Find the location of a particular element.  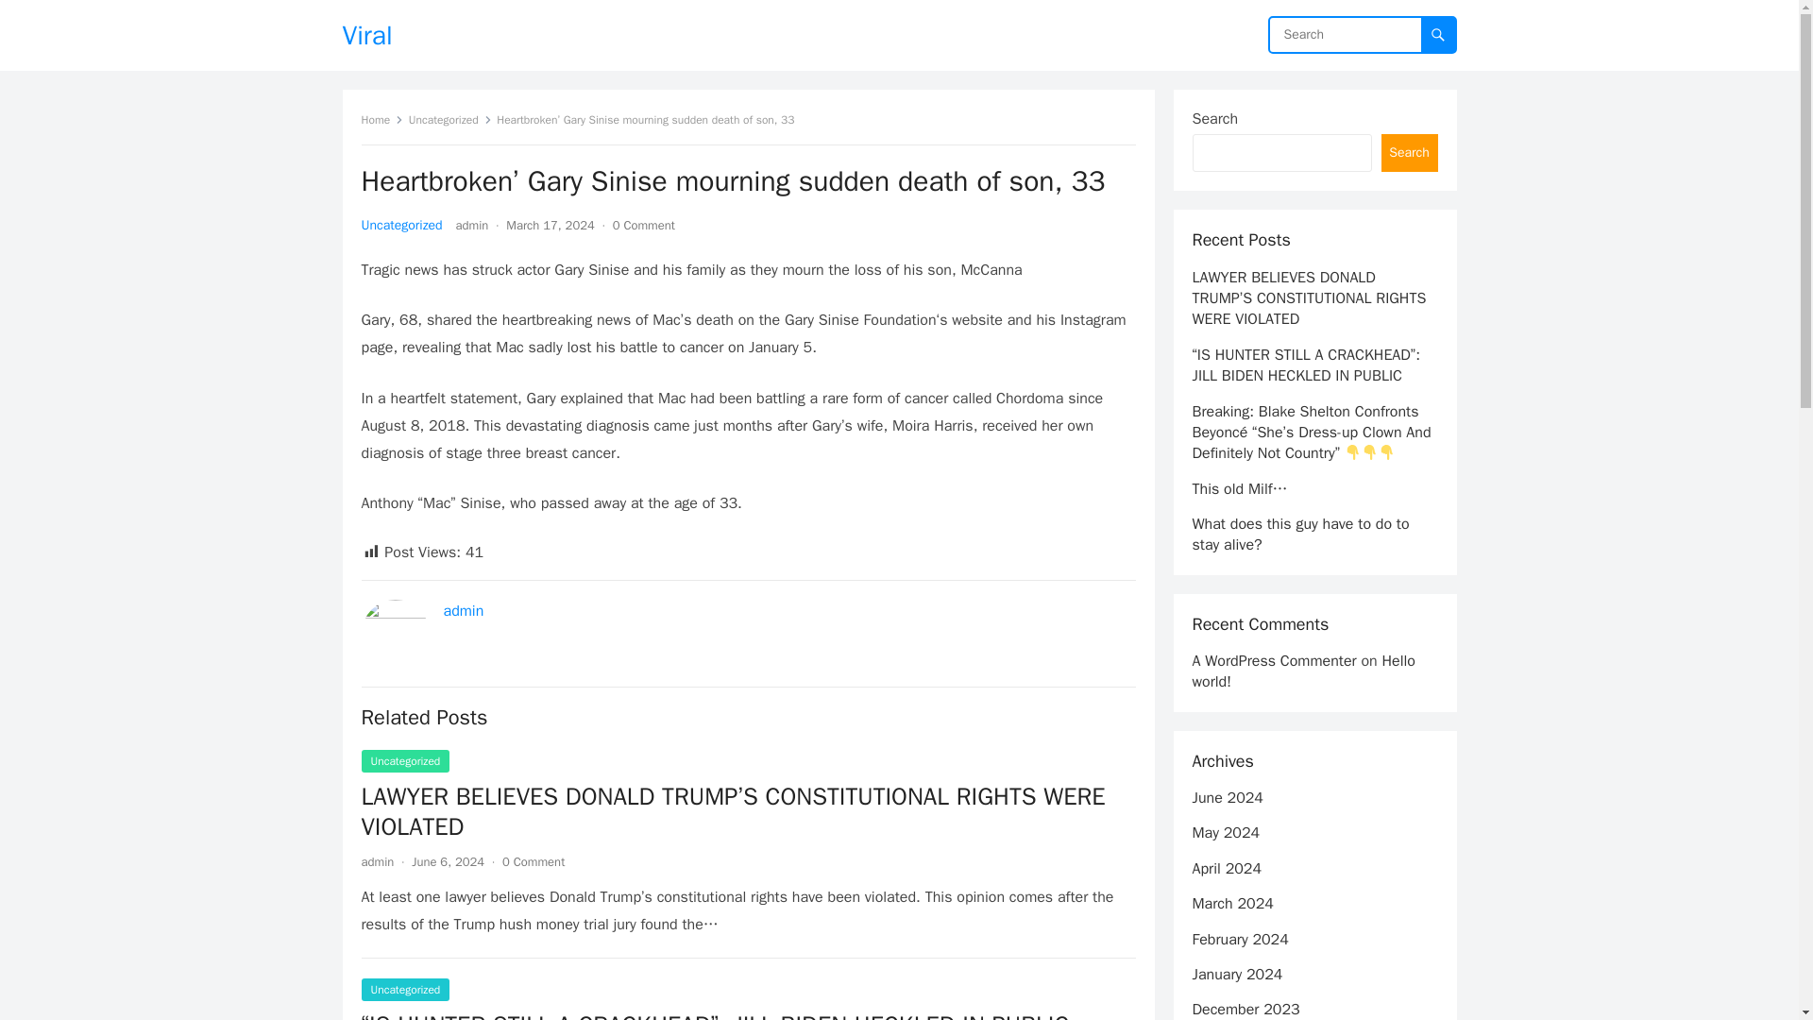

Home is located at coordinates (381, 119).